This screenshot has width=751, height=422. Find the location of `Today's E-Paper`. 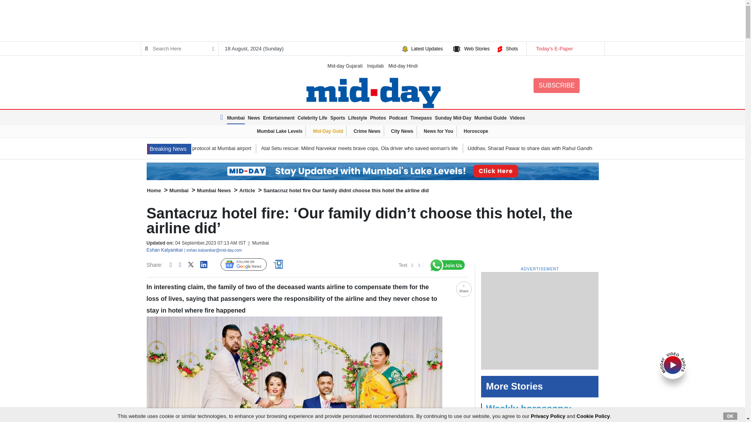

Today's E-Paper is located at coordinates (565, 48).